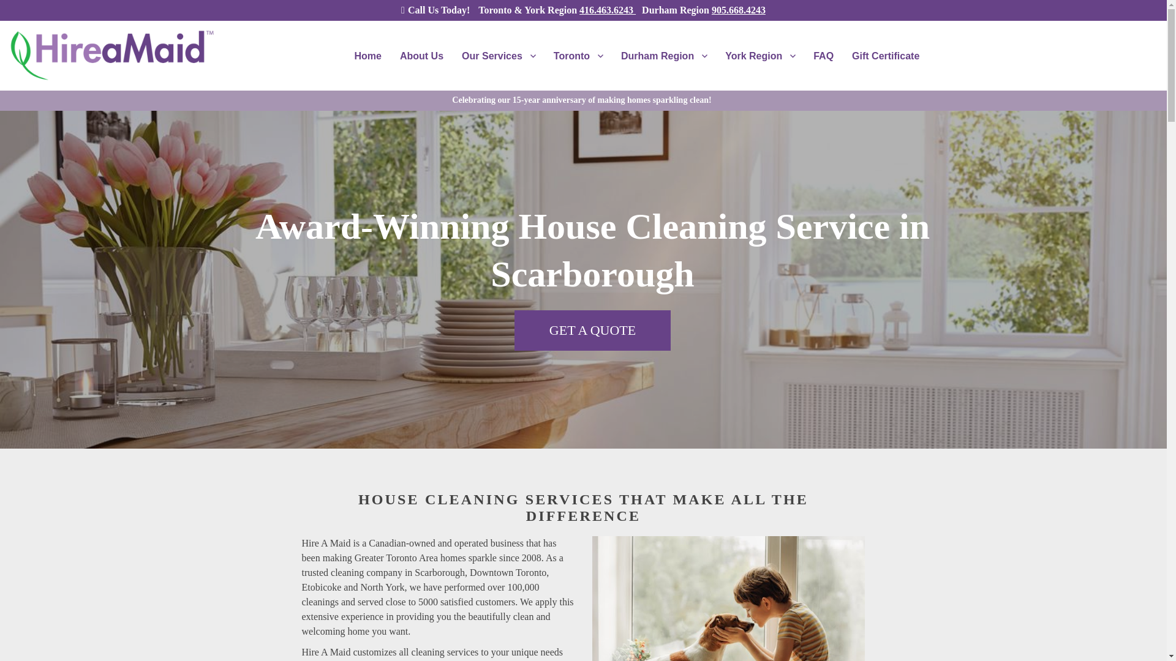  What do you see at coordinates (728, 599) in the screenshot?
I see `Hire A Maid - cleaning services in Toronto and GTA` at bounding box center [728, 599].